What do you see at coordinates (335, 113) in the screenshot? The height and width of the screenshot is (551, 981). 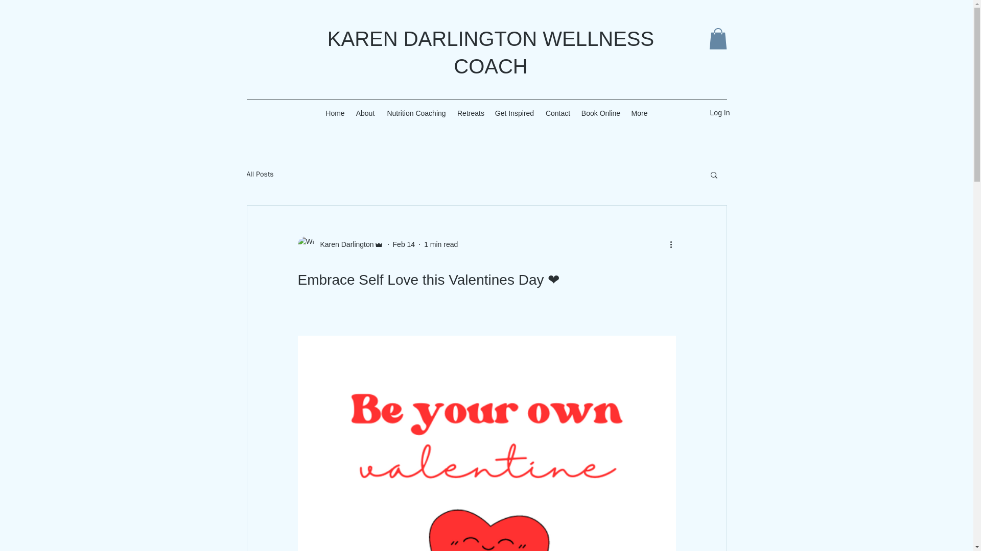 I see `Home` at bounding box center [335, 113].